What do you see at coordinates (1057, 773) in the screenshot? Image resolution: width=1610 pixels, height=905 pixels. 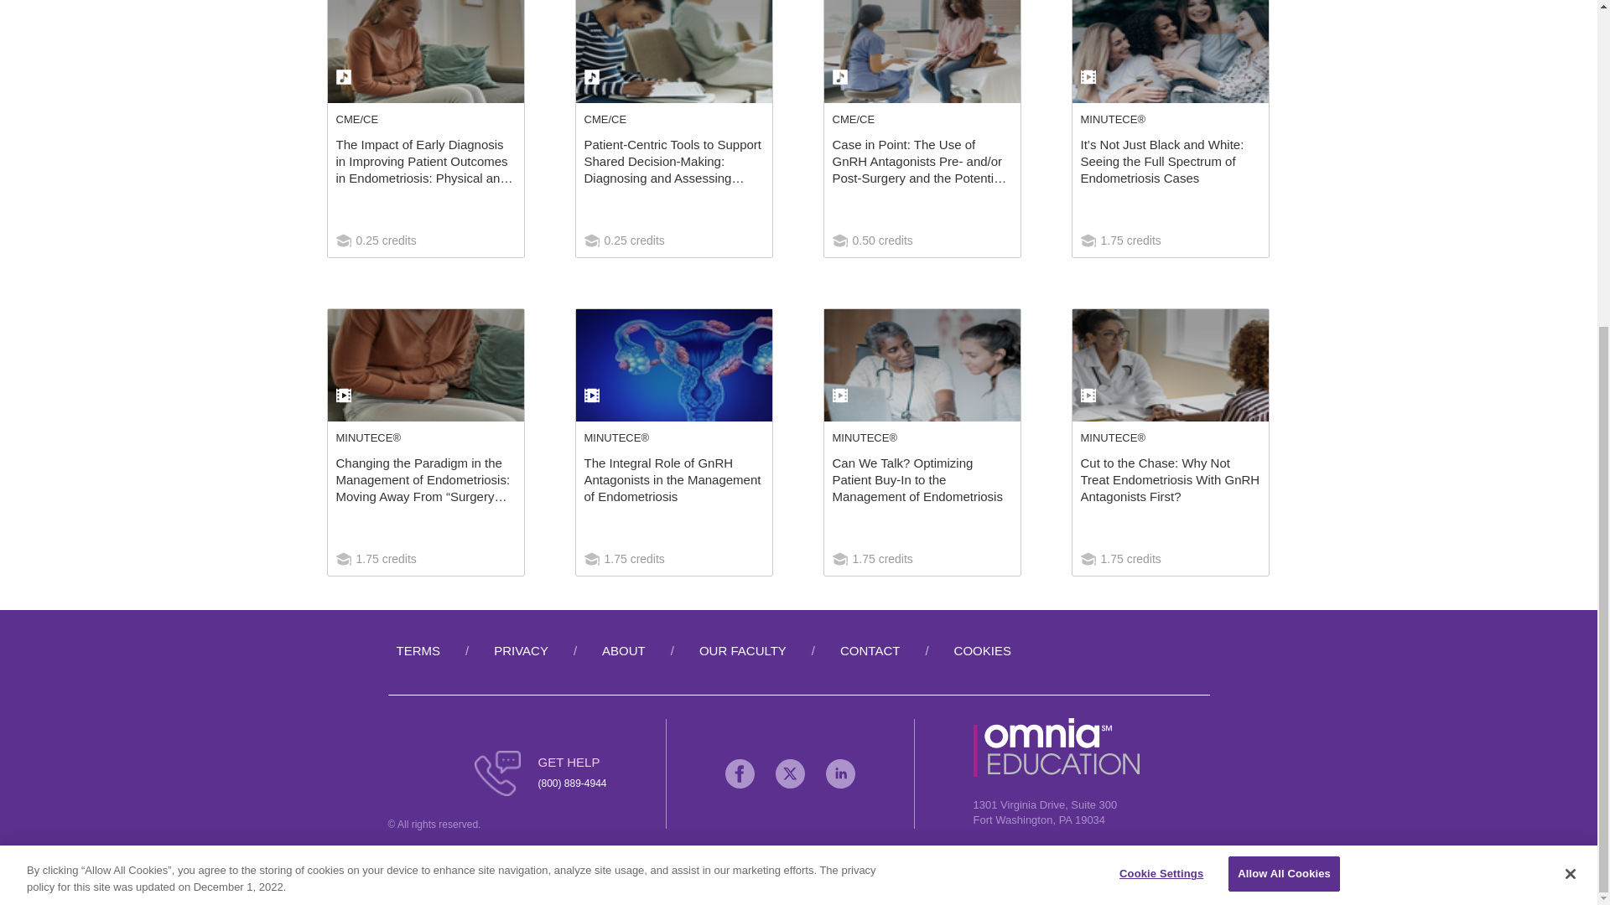 I see `Omnia Education` at bounding box center [1057, 773].